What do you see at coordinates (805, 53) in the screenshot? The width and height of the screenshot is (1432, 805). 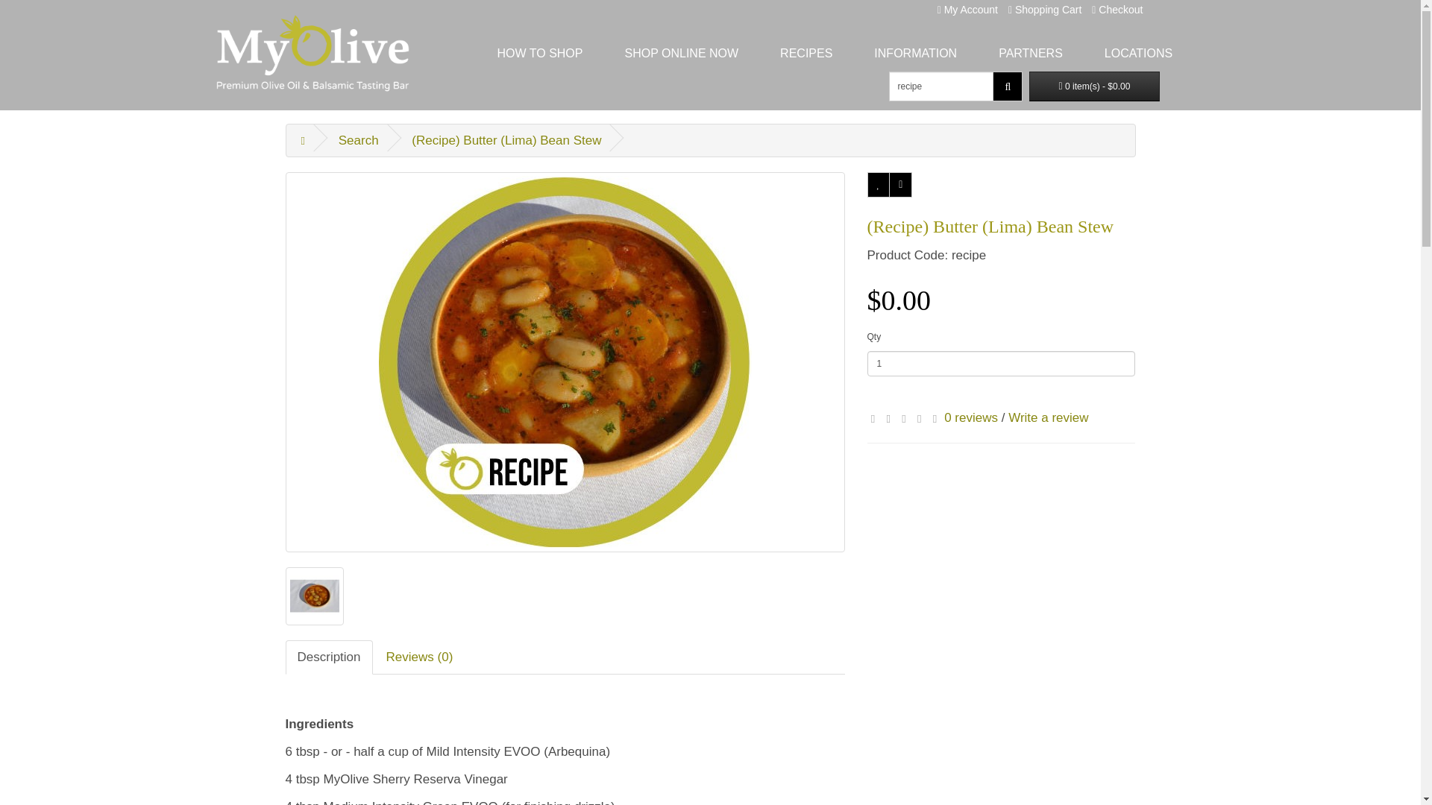 I see `RECIPES` at bounding box center [805, 53].